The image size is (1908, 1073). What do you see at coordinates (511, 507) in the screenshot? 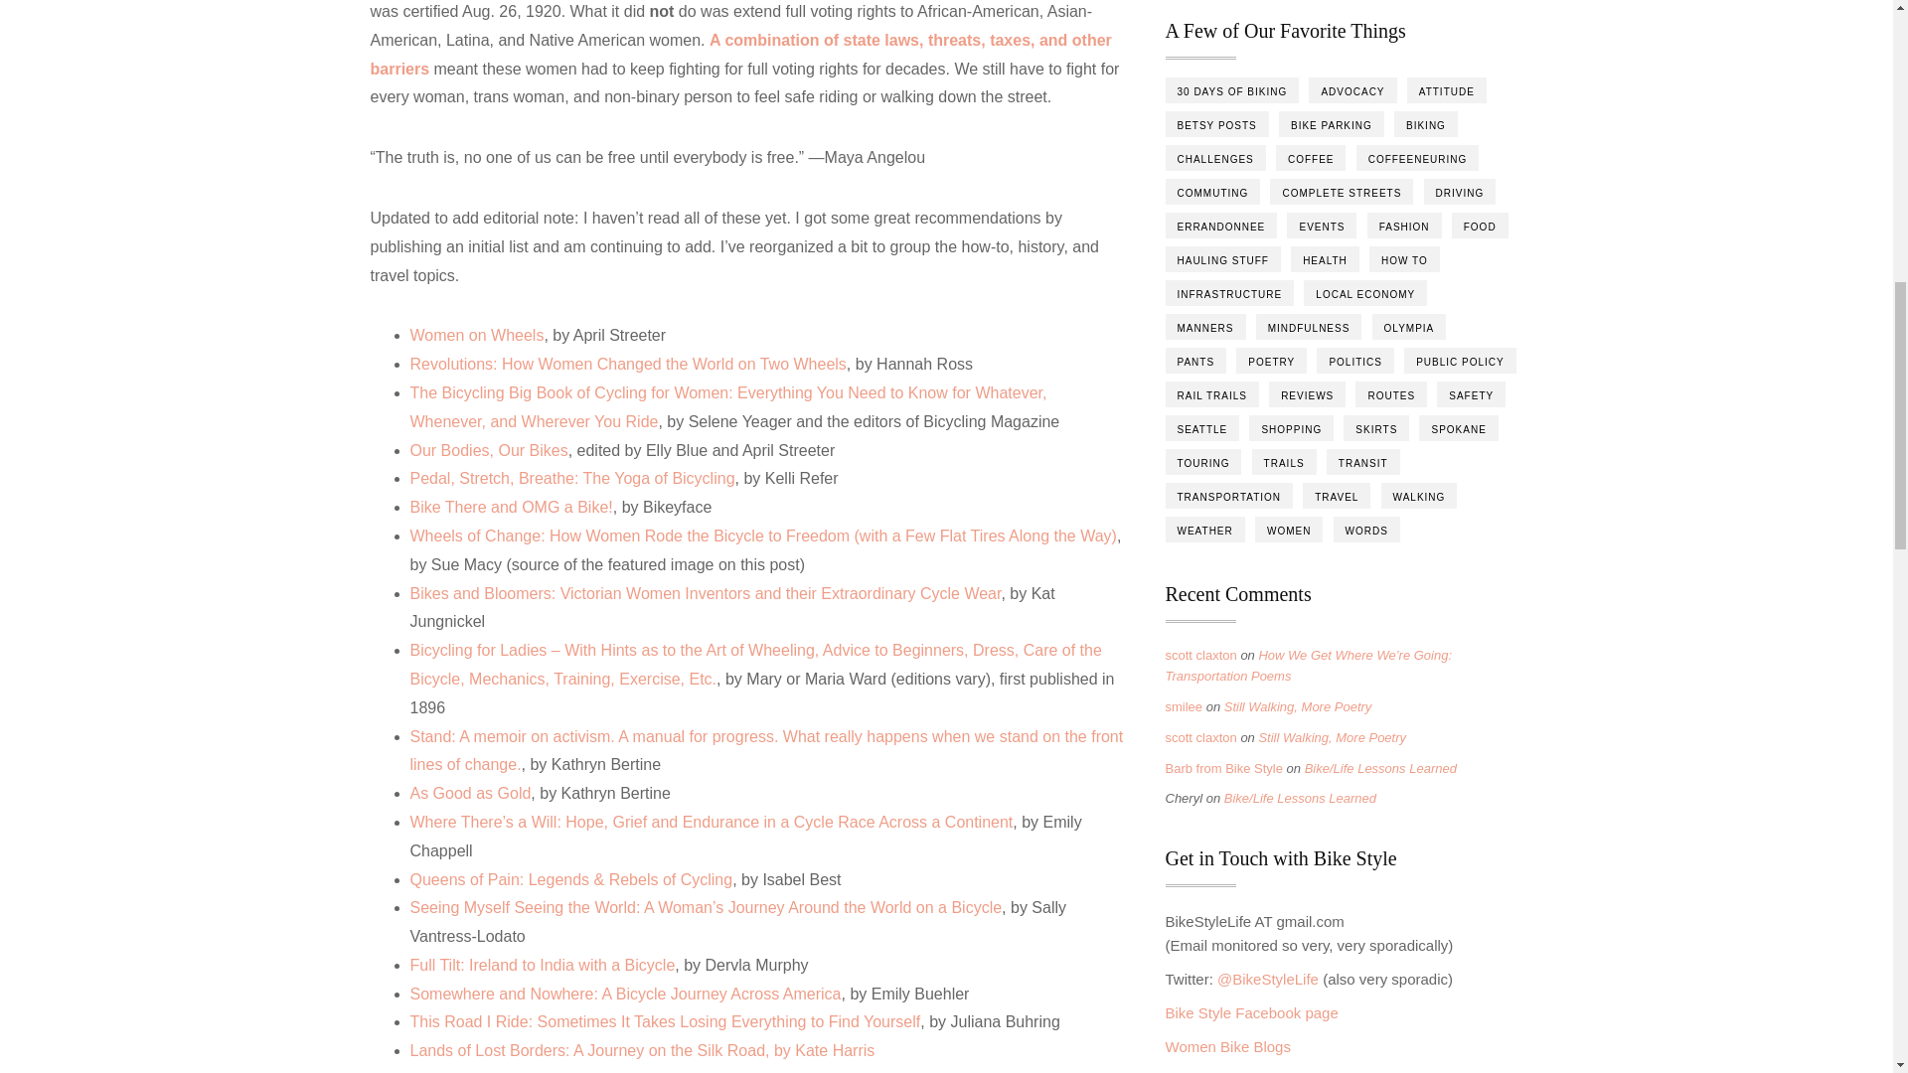
I see `Bike There and OMG a Bike!` at bounding box center [511, 507].